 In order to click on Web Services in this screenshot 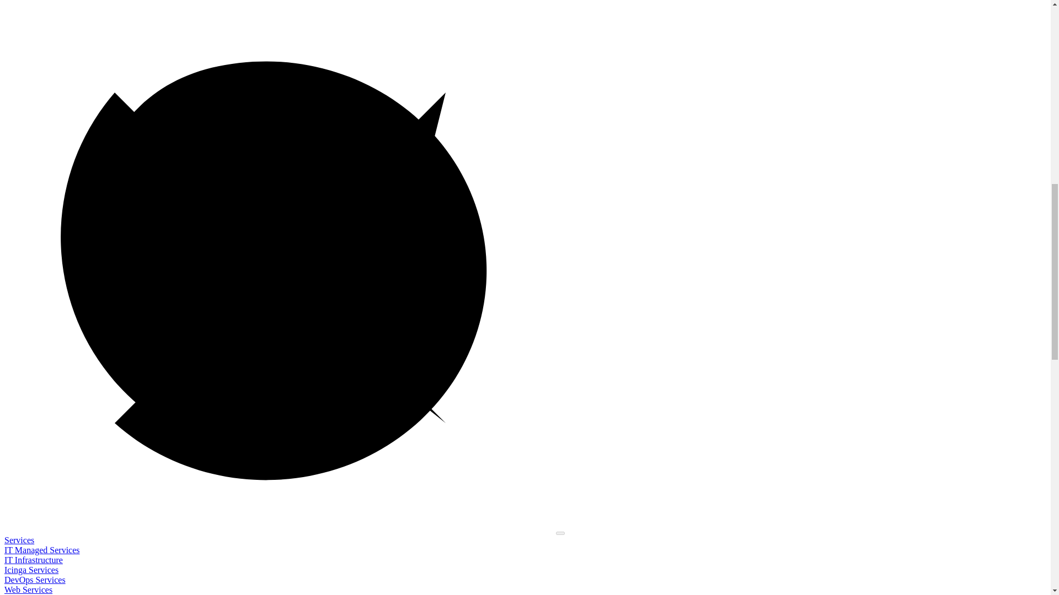, I will do `click(28, 589)`.